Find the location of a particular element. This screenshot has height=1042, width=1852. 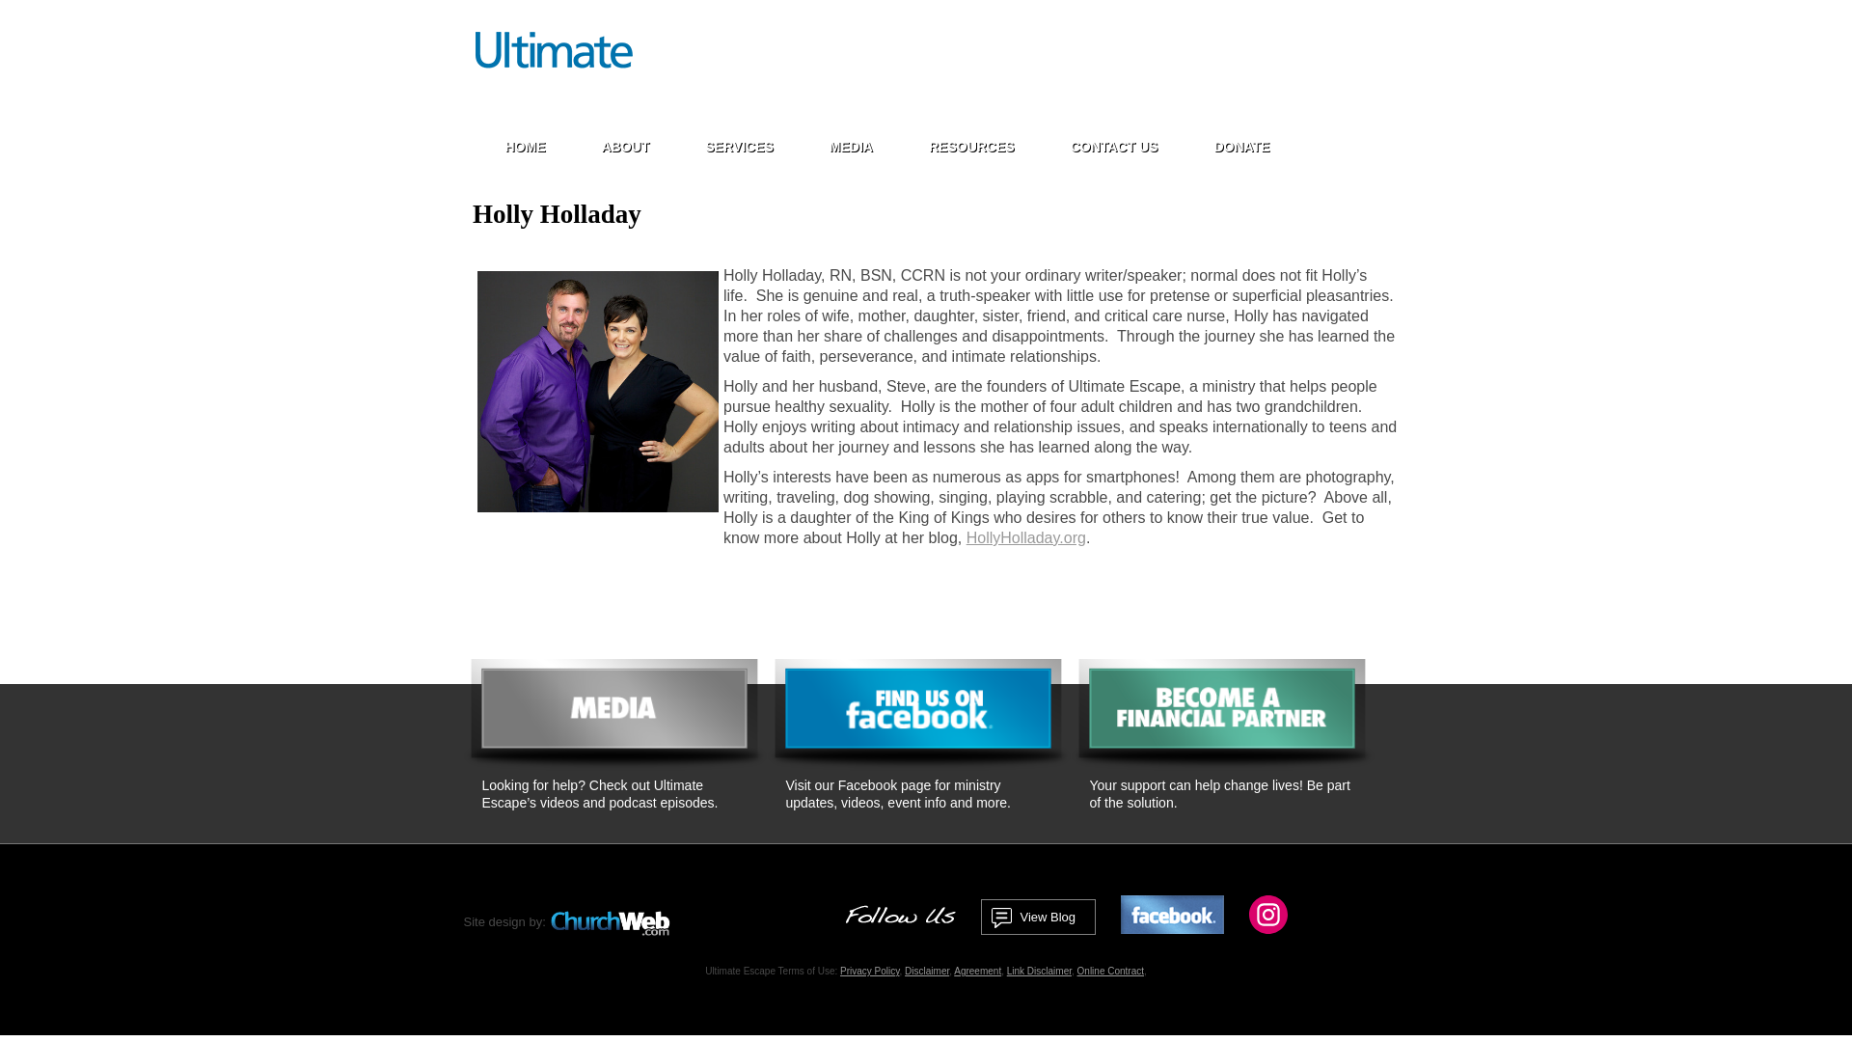

RESOURCES is located at coordinates (971, 146).